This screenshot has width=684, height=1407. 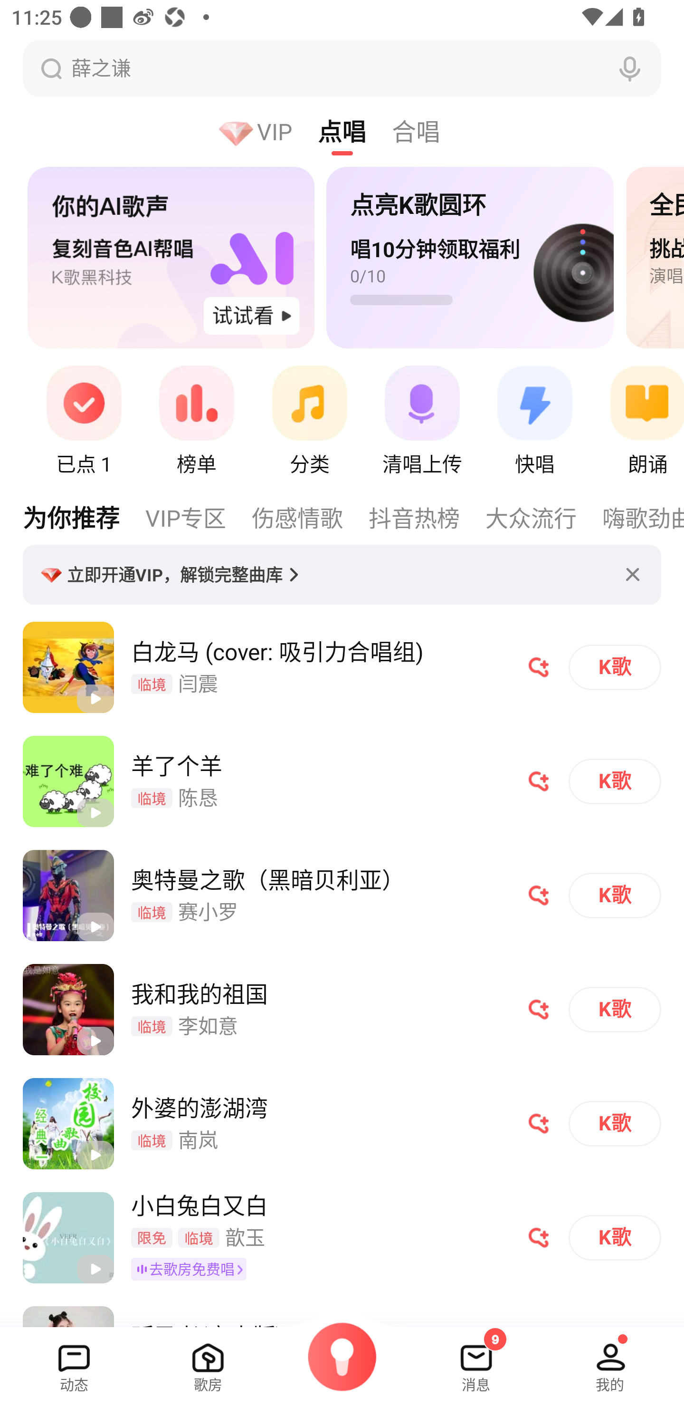 I want to click on 点击添加至未唱 按钮, so click(x=539, y=667).